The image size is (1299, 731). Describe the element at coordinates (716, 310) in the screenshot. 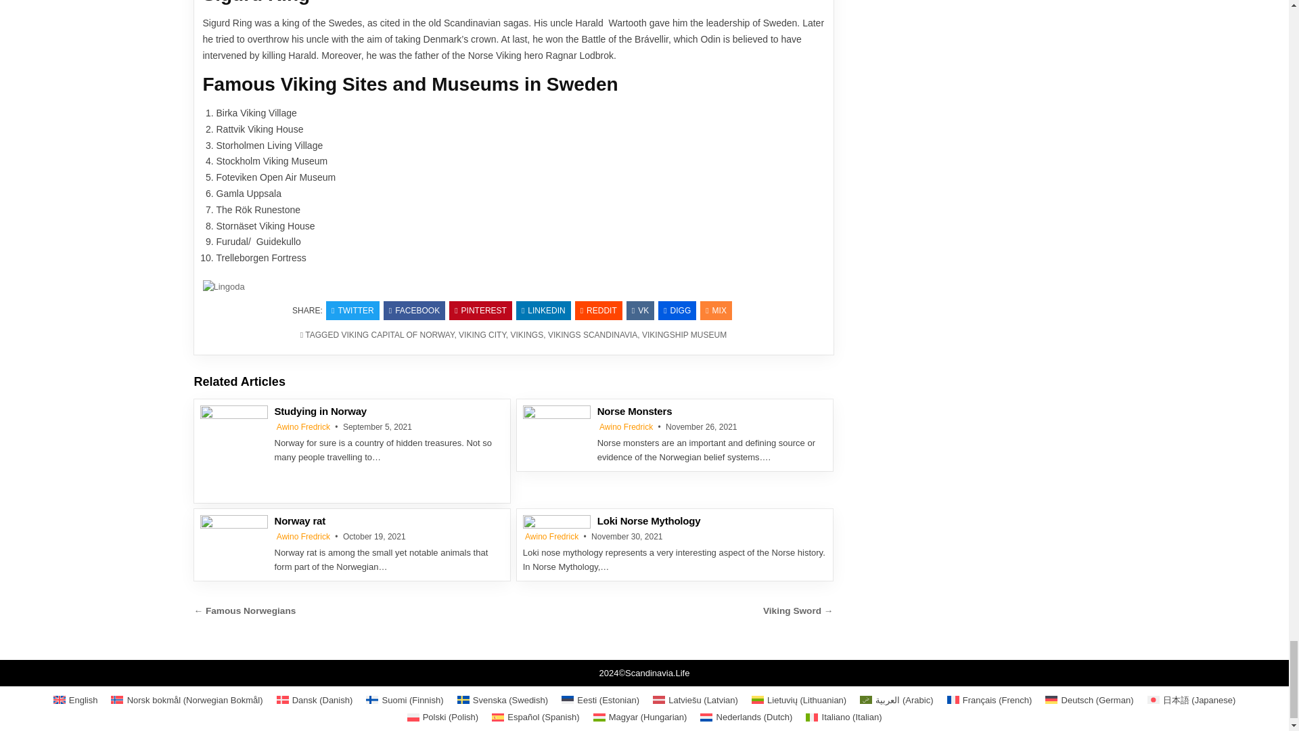

I see `Share this on Mix` at that location.